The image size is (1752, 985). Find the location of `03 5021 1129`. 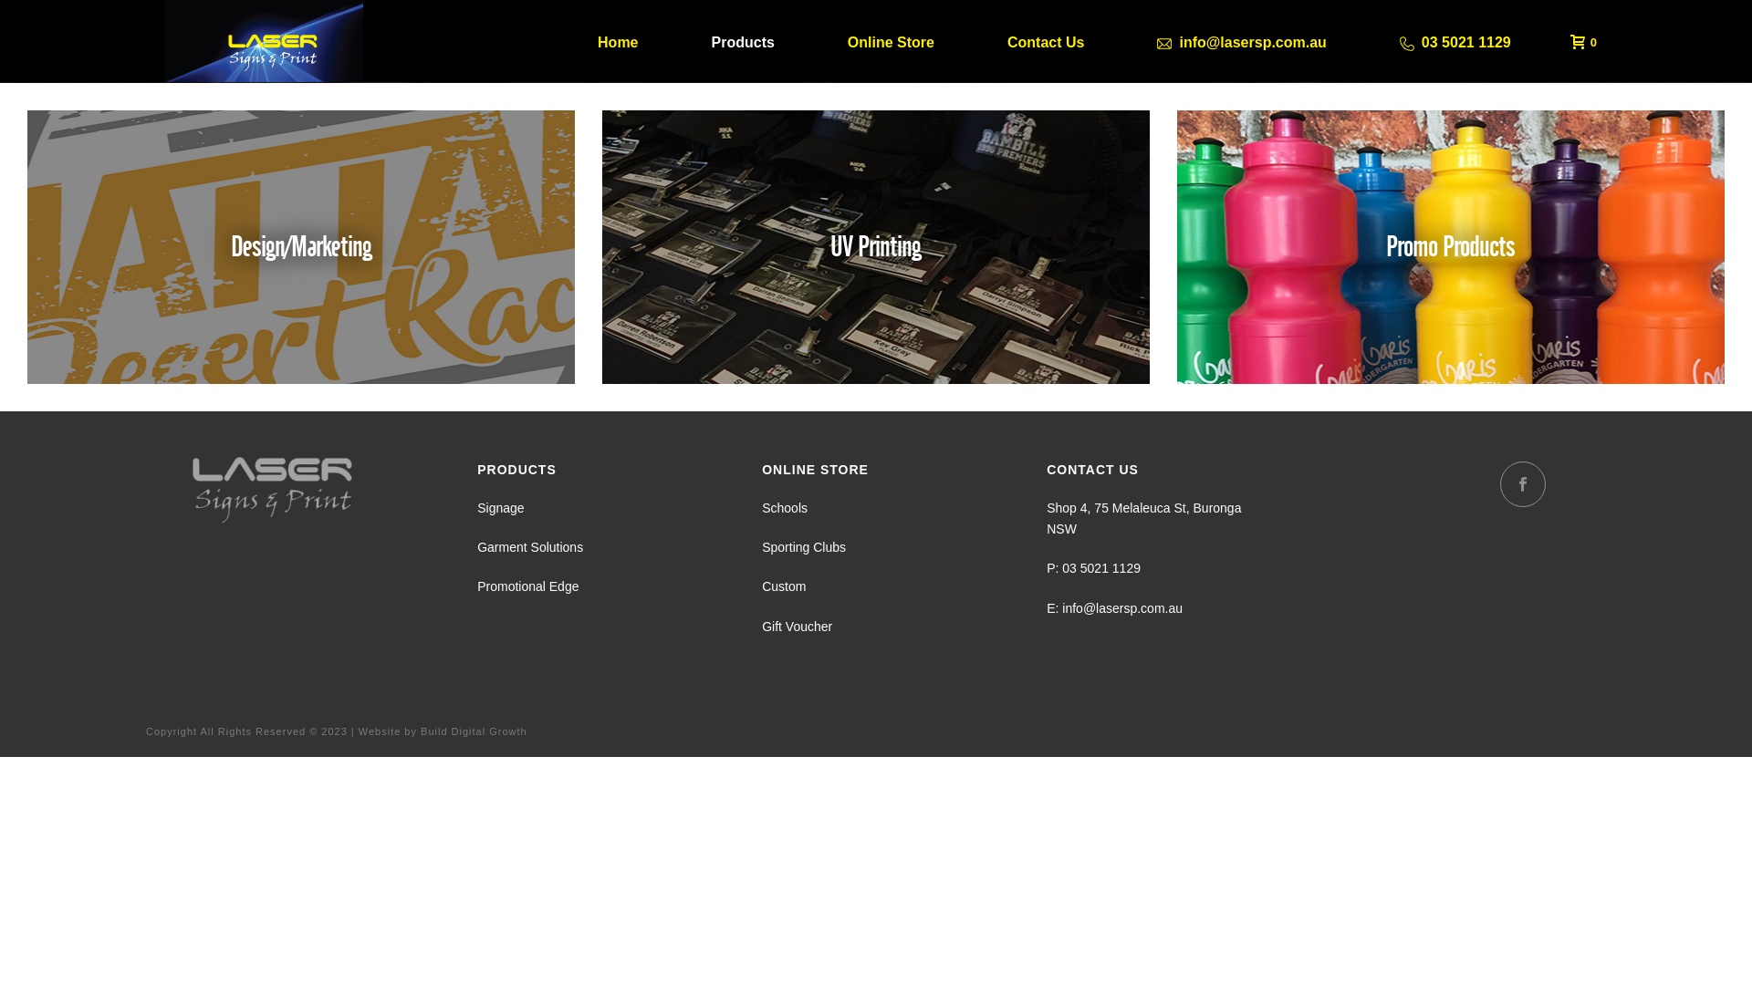

03 5021 1129 is located at coordinates (1455, 41).